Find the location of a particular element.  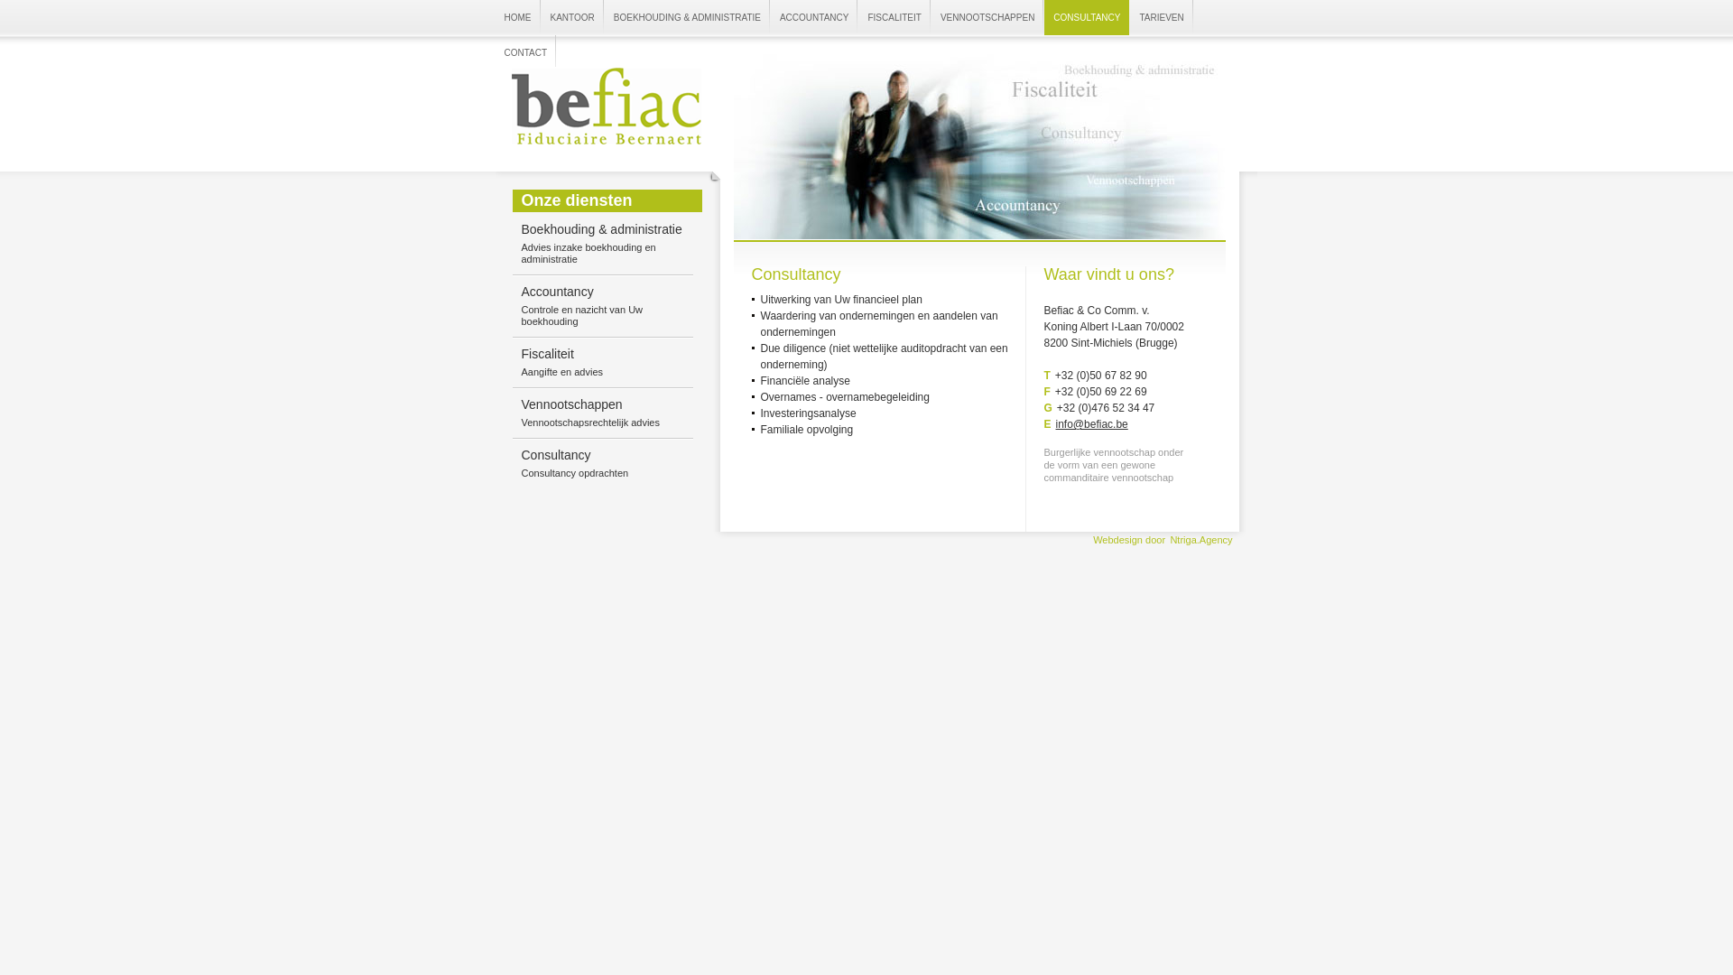

KANTOOR is located at coordinates (572, 17).